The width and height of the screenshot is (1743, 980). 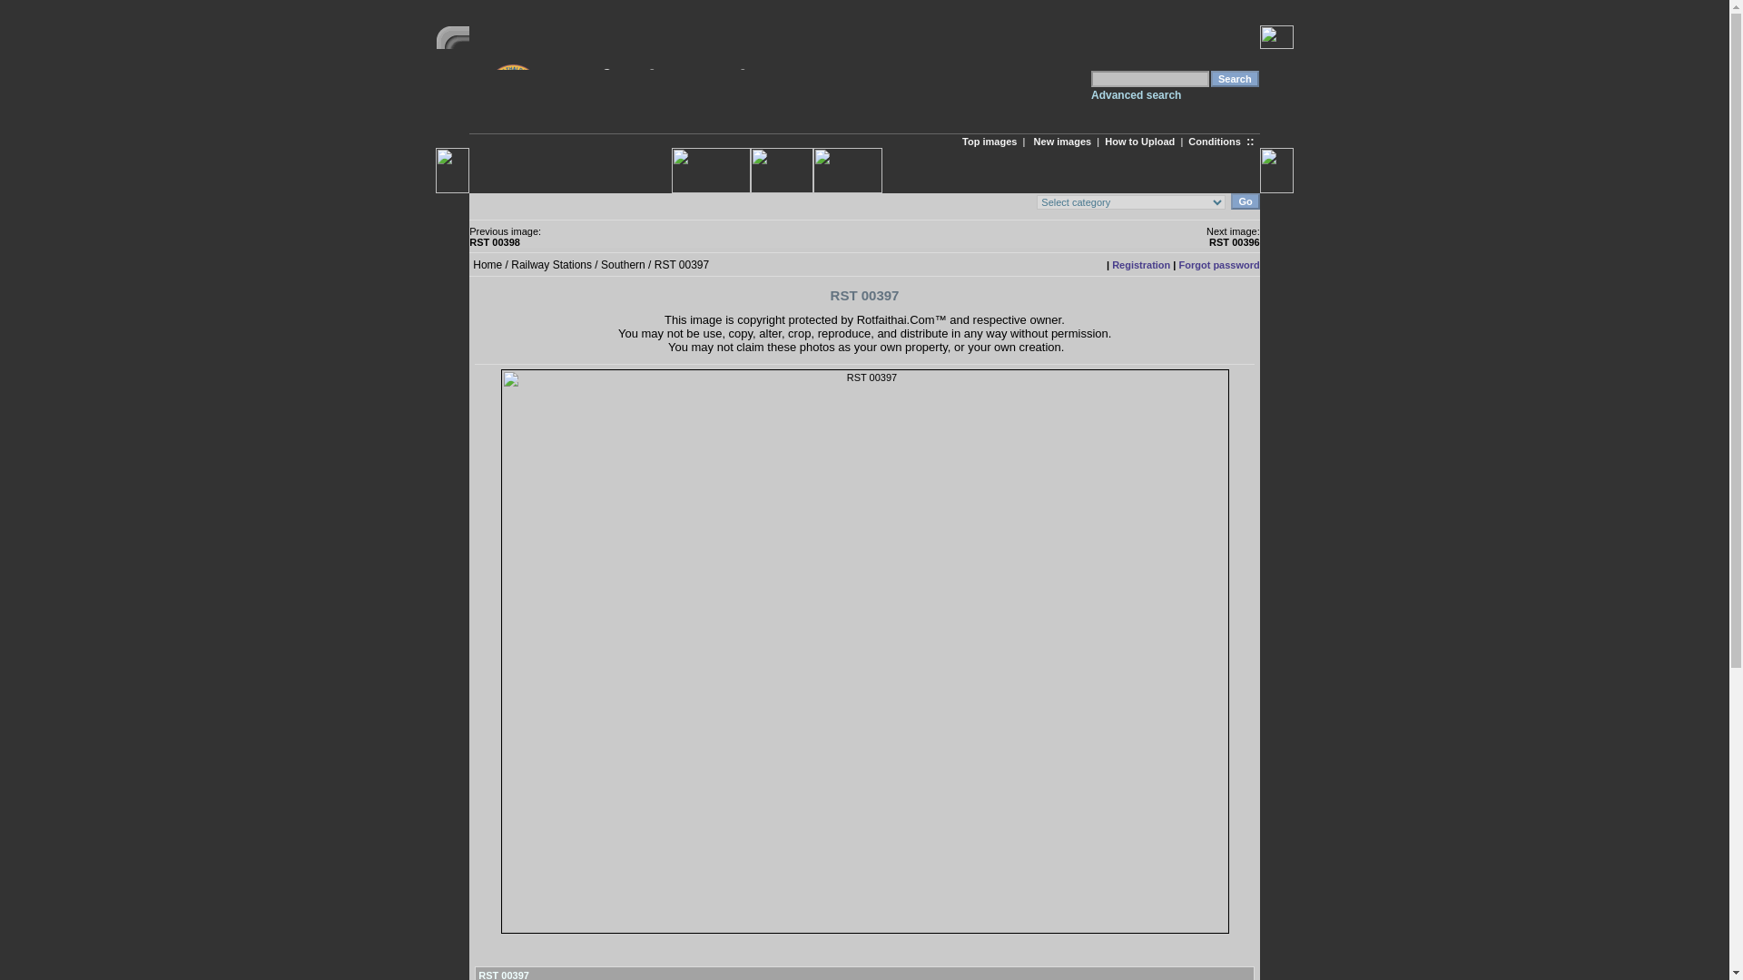 I want to click on How to Upload, so click(x=1140, y=142).